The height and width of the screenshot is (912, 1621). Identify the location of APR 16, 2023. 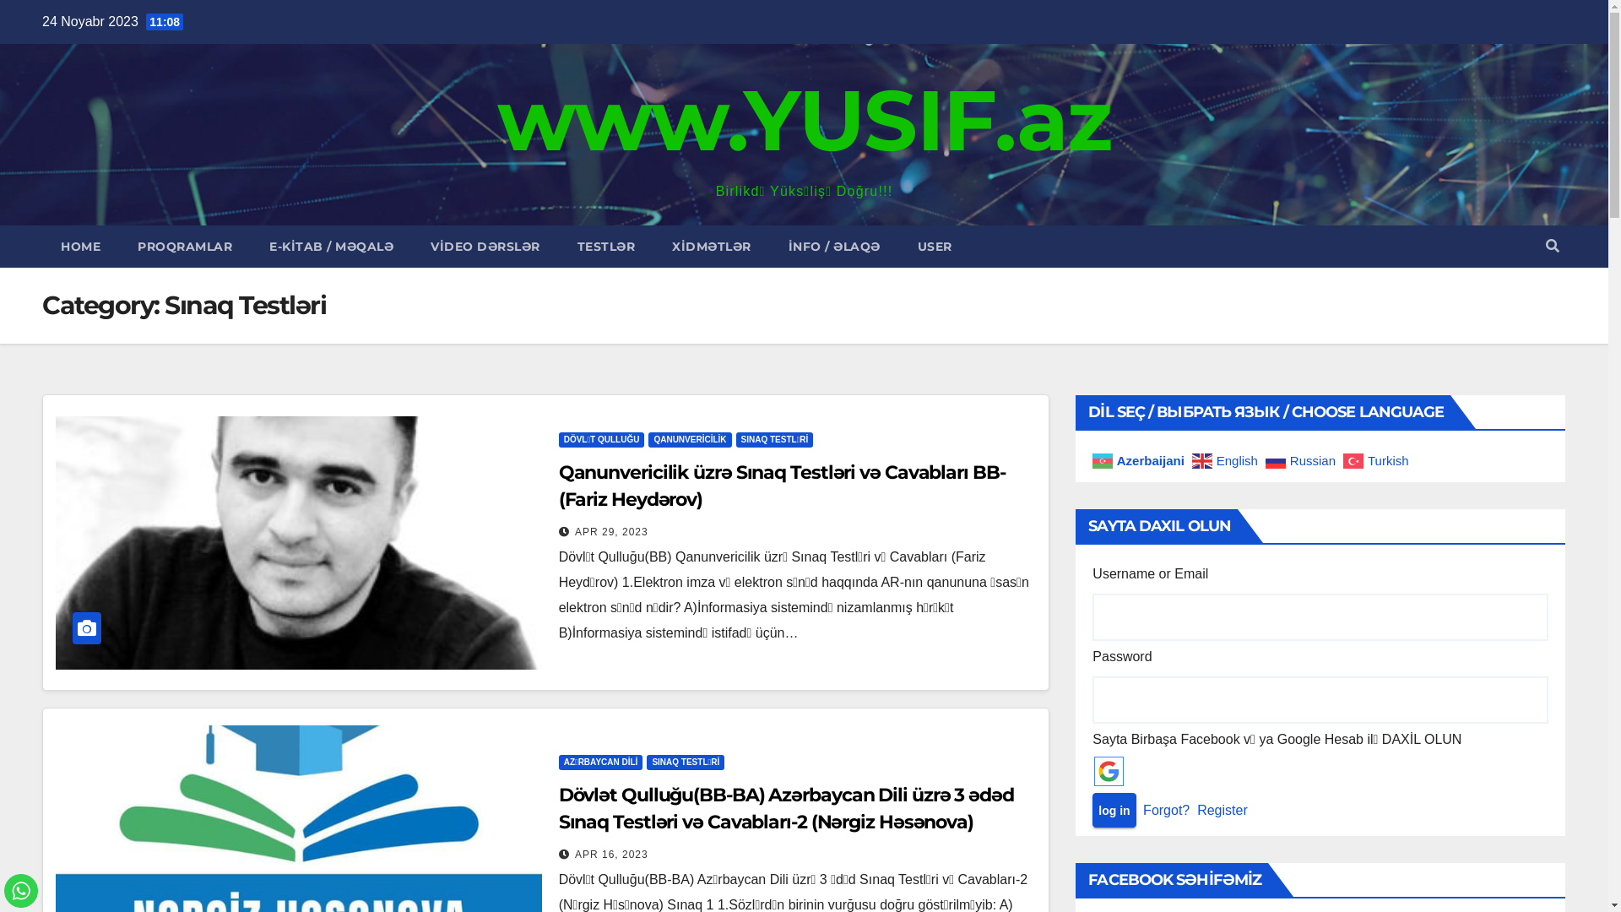
(611, 853).